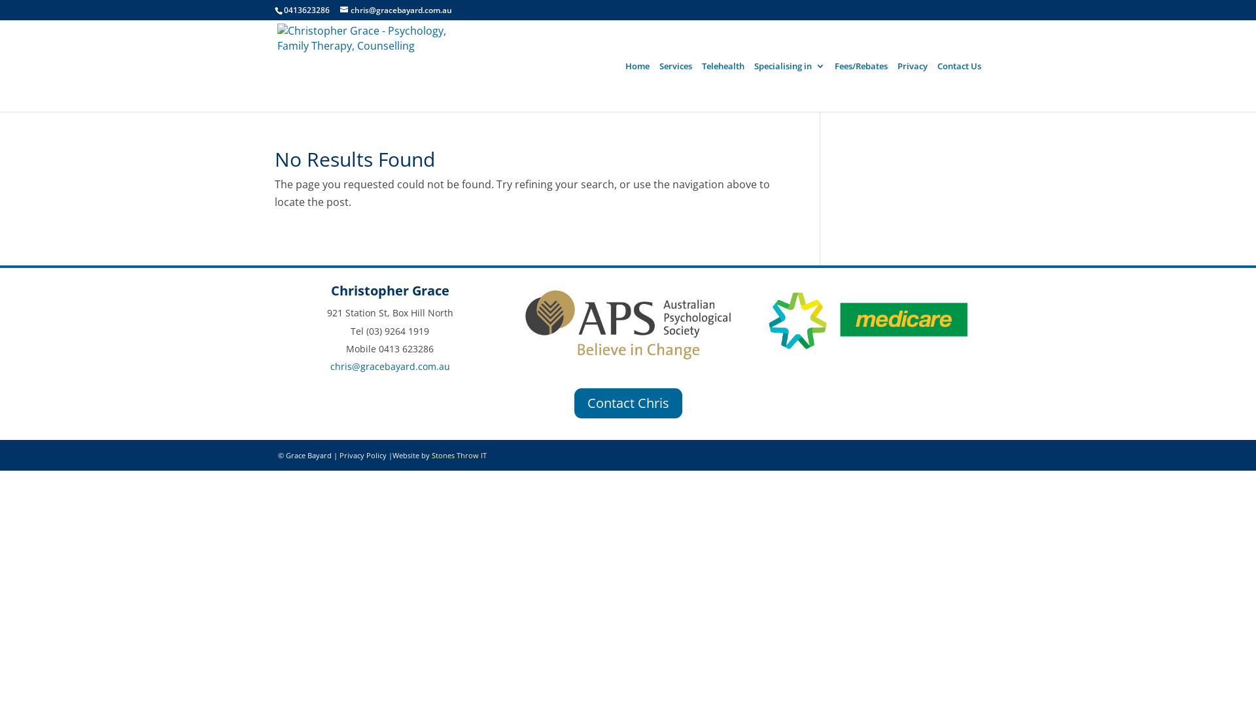 Image resolution: width=1256 pixels, height=706 pixels. I want to click on Contact Us, so click(959, 86).